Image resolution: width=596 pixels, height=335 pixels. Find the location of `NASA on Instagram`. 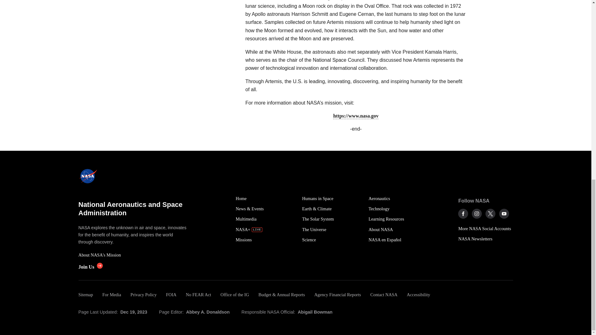

NASA on Instagram is located at coordinates (477, 213).